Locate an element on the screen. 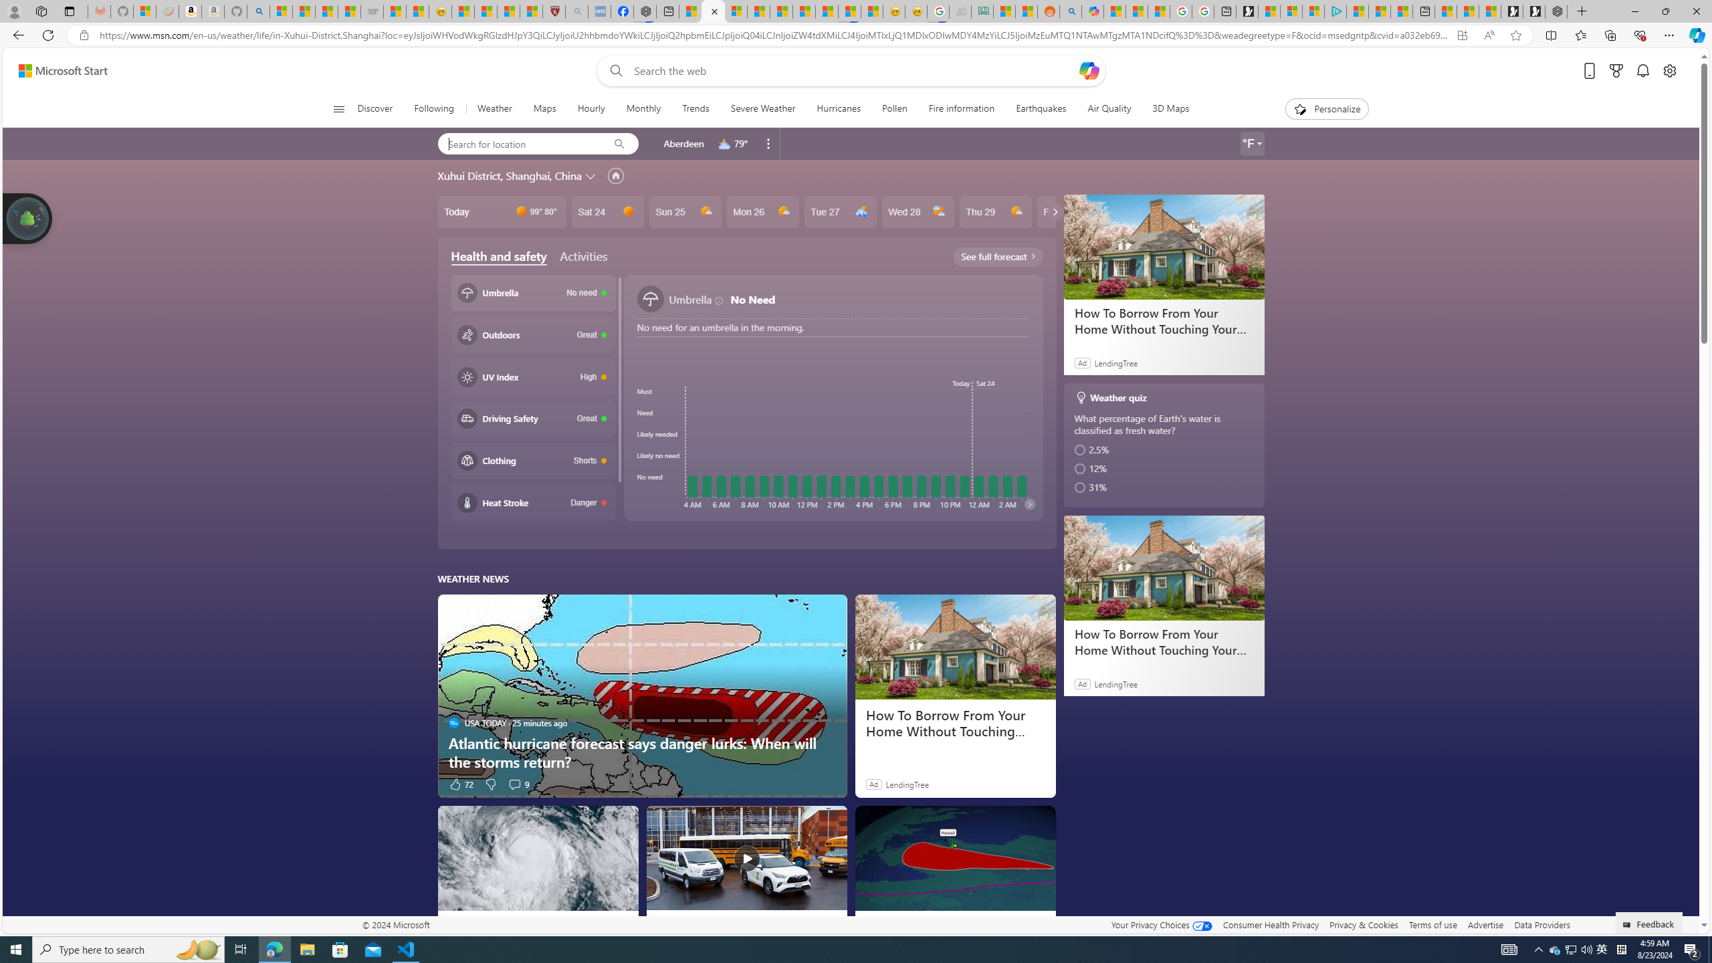 This screenshot has width=1712, height=963. Tue 27 is located at coordinates (840, 211).